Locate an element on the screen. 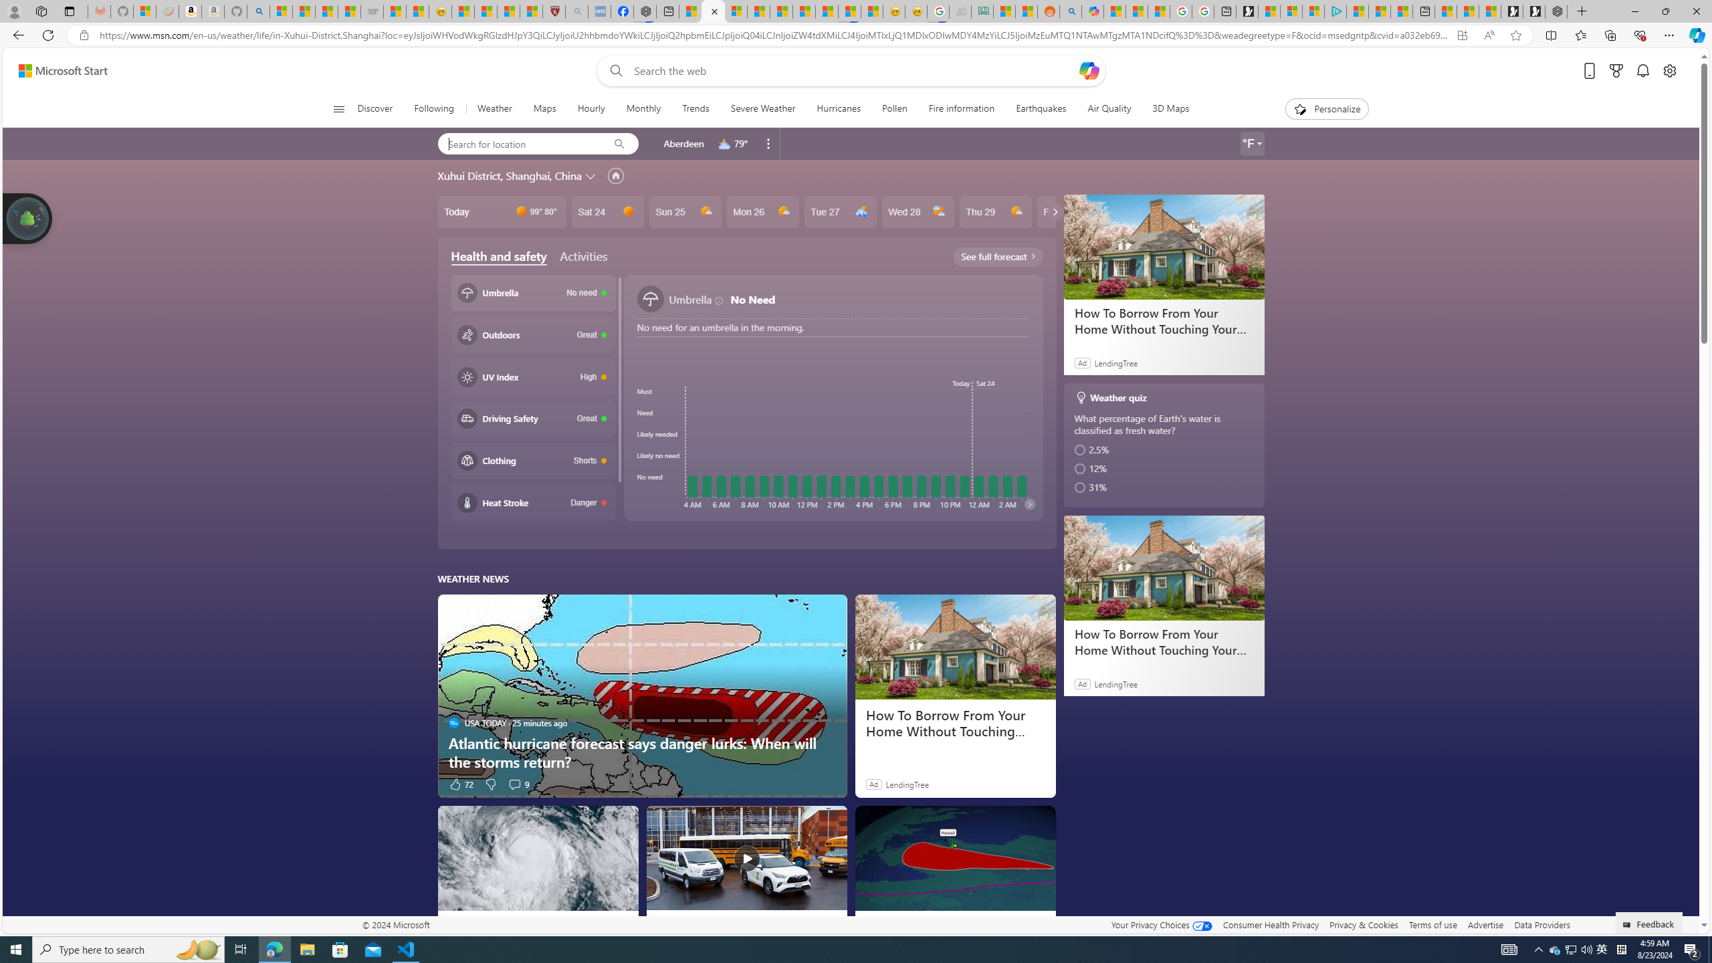 This screenshot has width=1712, height=963. Tue 27 is located at coordinates (840, 211).